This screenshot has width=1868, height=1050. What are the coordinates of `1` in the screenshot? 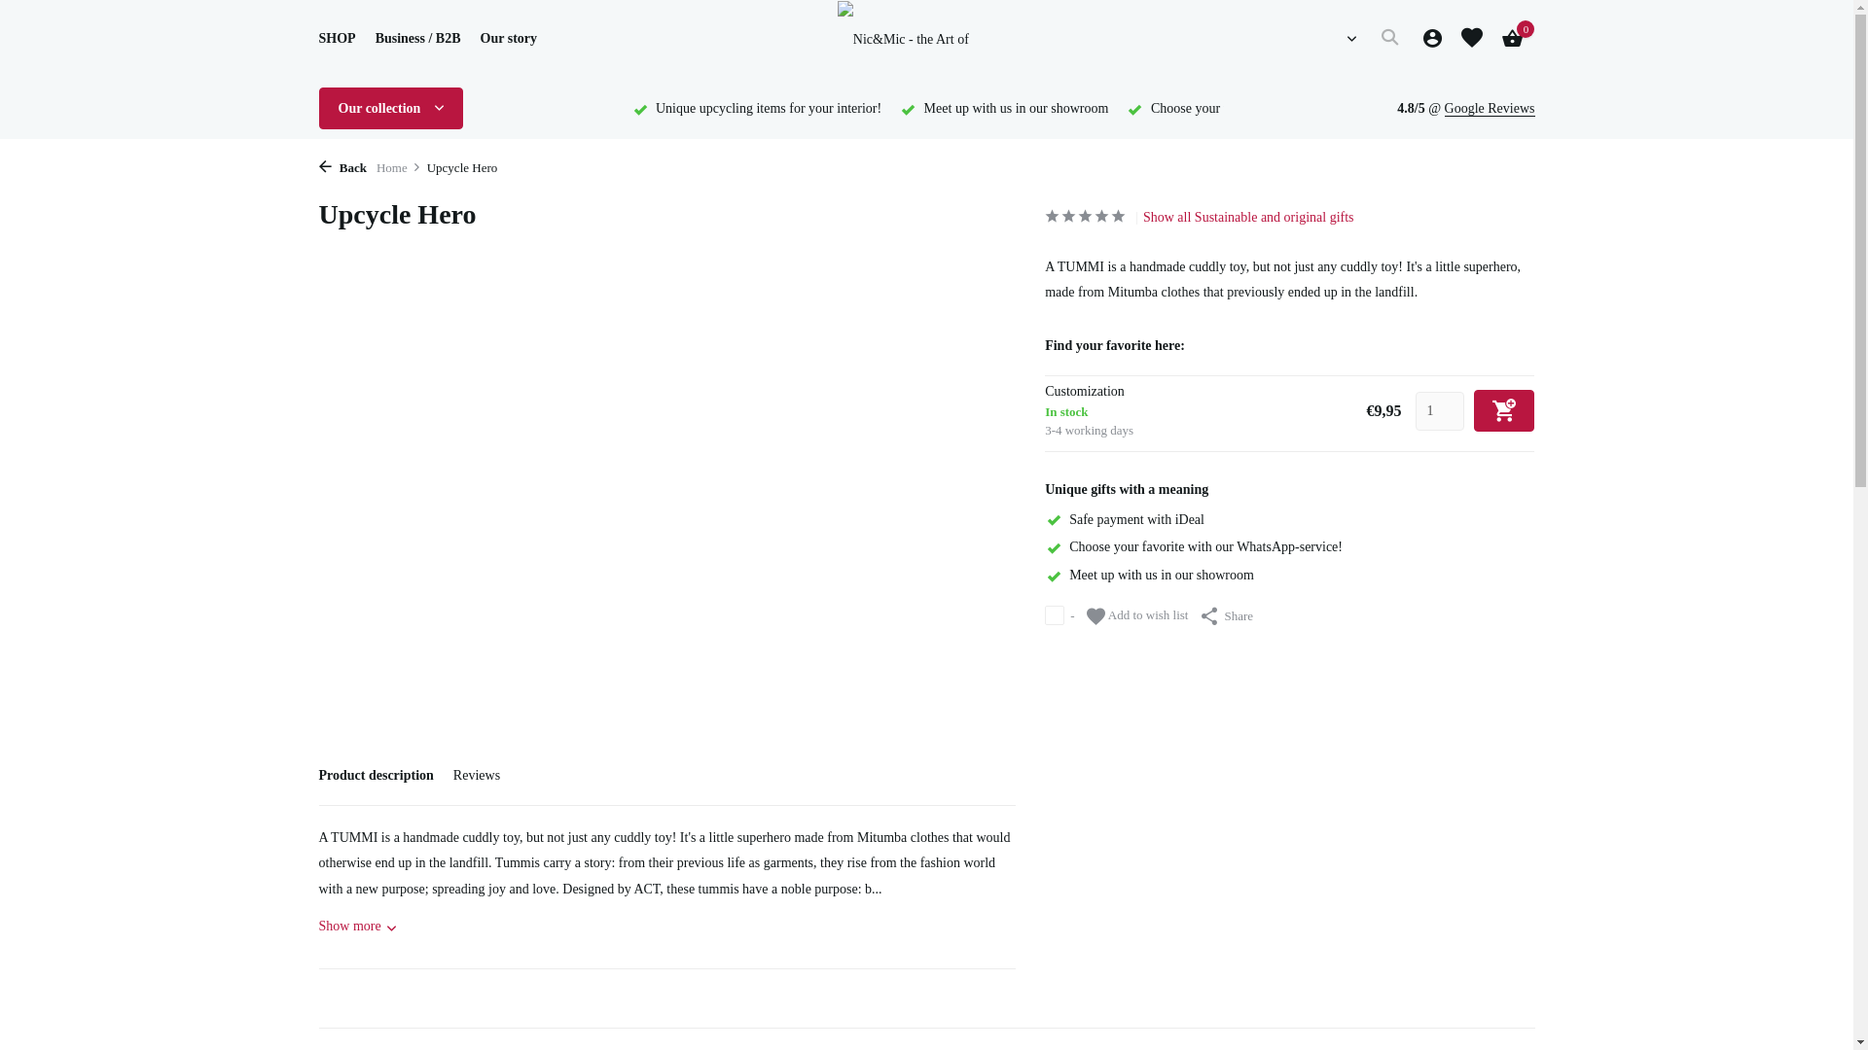 It's located at (1440, 410).